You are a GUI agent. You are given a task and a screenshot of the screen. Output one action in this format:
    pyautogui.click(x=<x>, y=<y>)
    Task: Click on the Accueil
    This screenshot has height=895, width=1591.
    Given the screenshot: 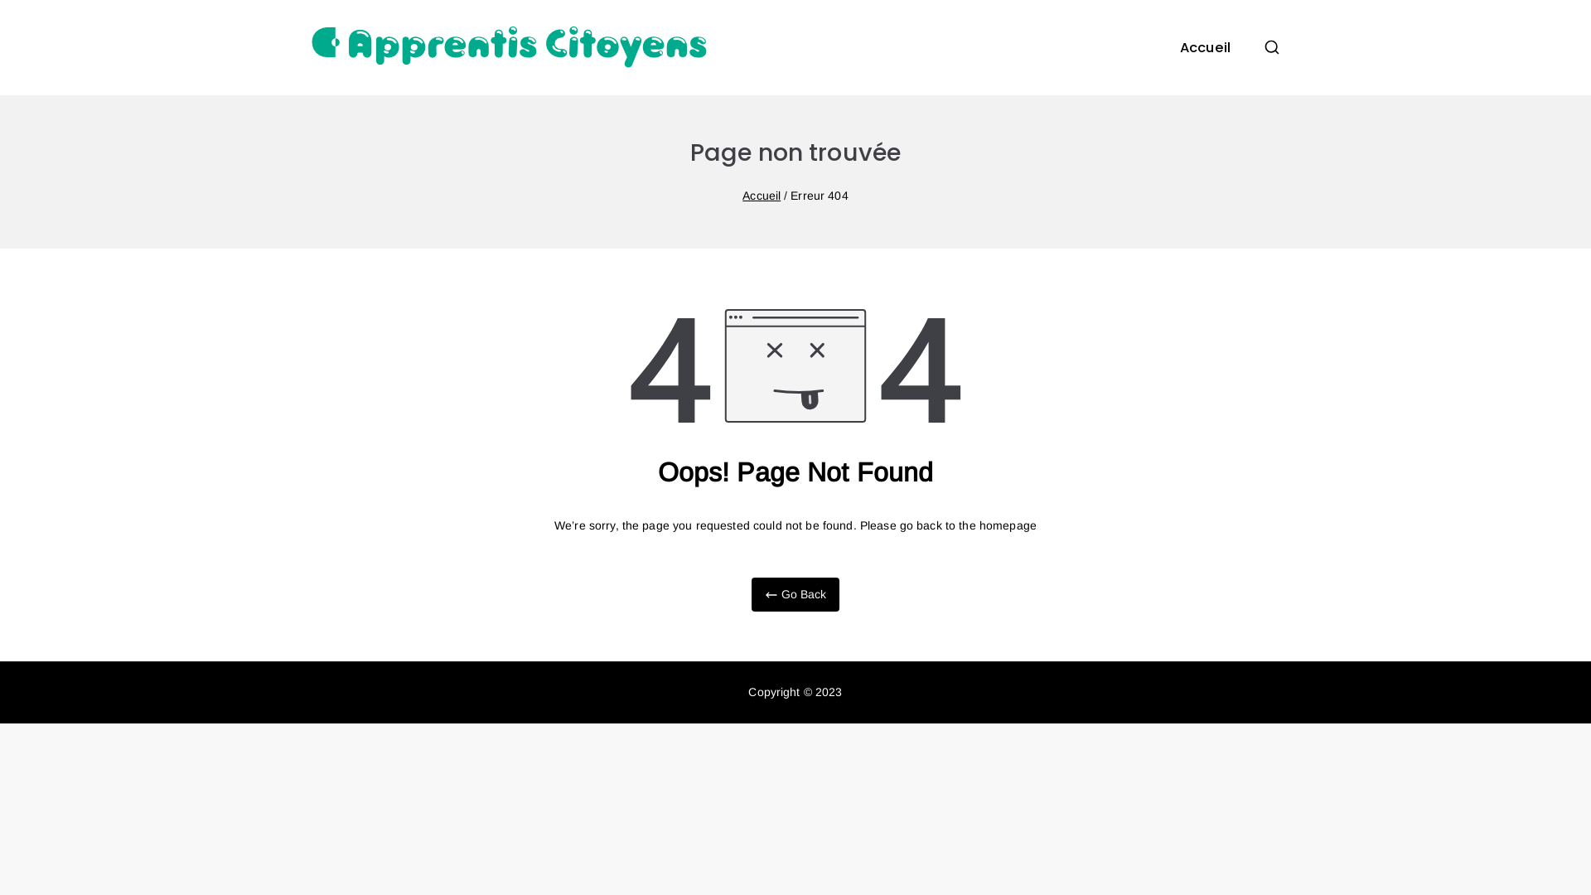 What is the action you would take?
    pyautogui.click(x=762, y=196)
    